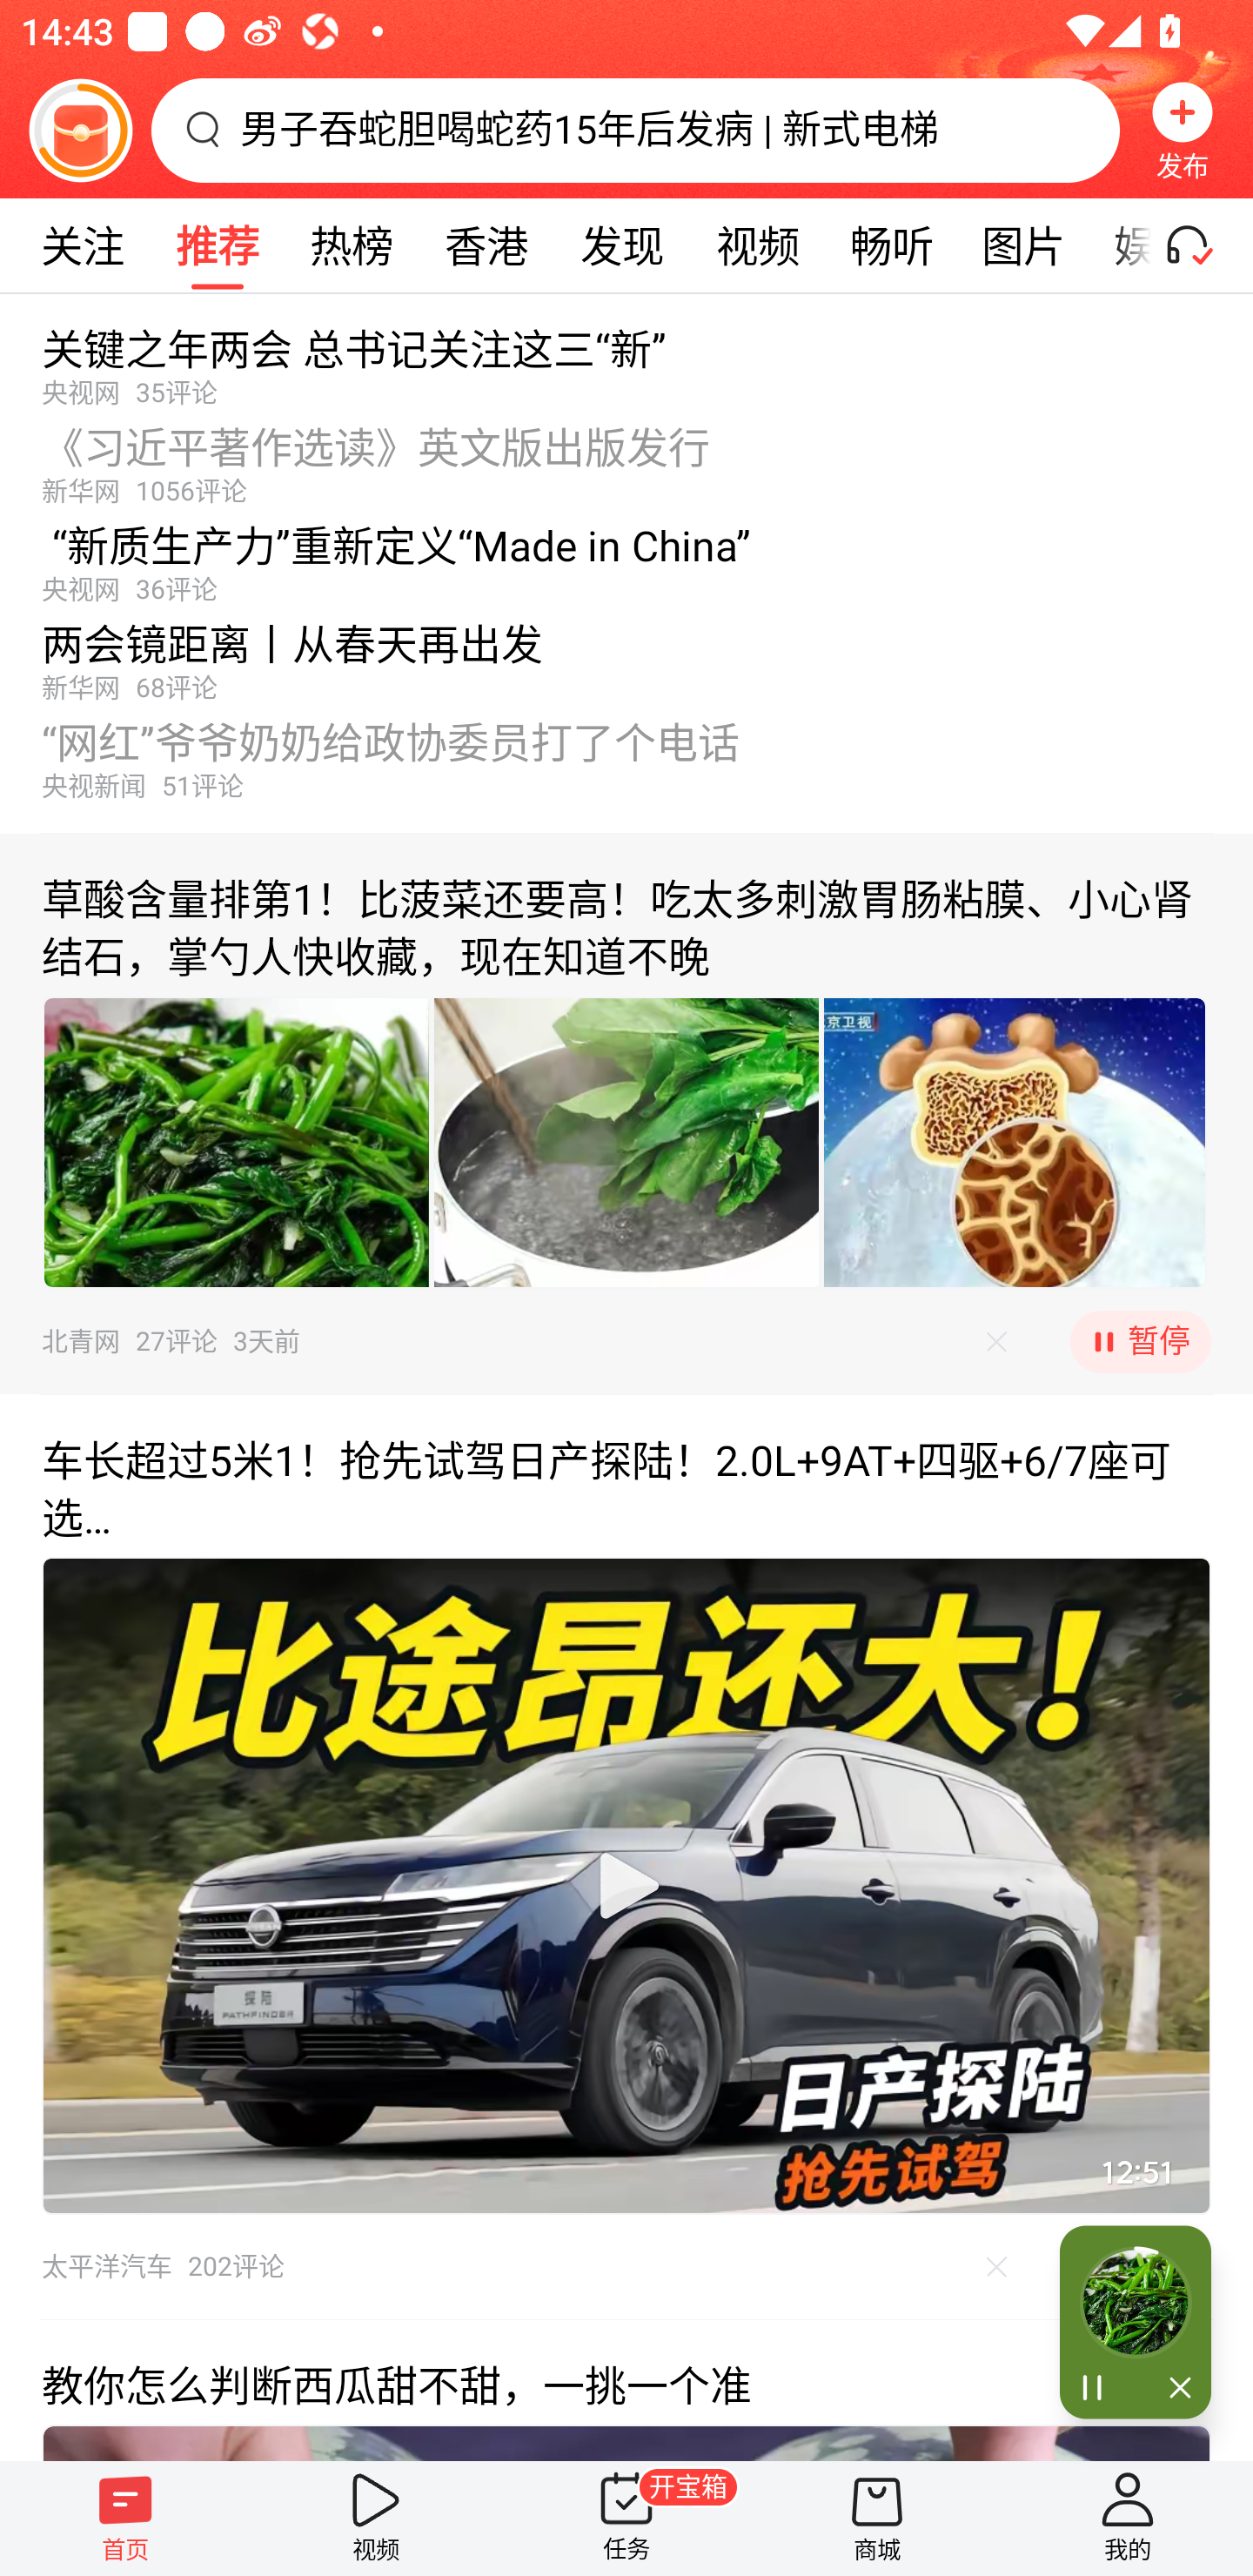  Describe the element at coordinates (626, 654) in the screenshot. I see `两会镜距离丨从春天再出发新华网68评论 文章 两会镜距离丨从春天再出发 新华网68评论` at that location.